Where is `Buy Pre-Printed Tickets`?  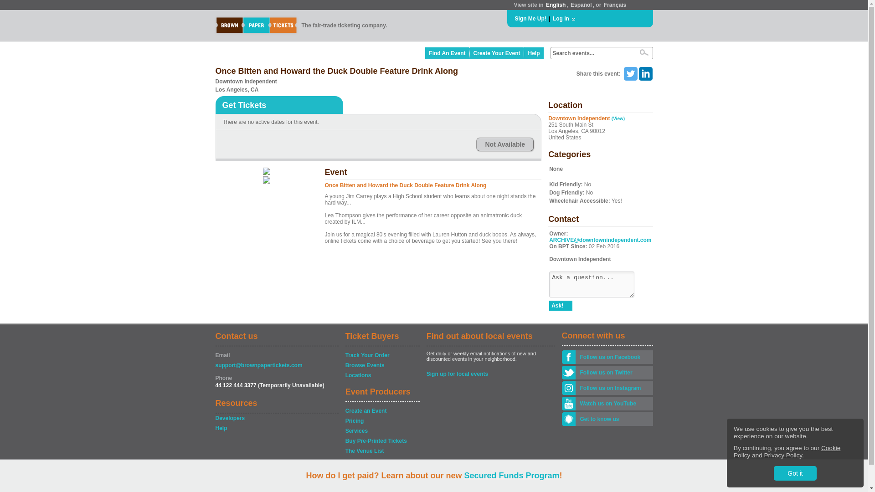
Buy Pre-Printed Tickets is located at coordinates (382, 441).